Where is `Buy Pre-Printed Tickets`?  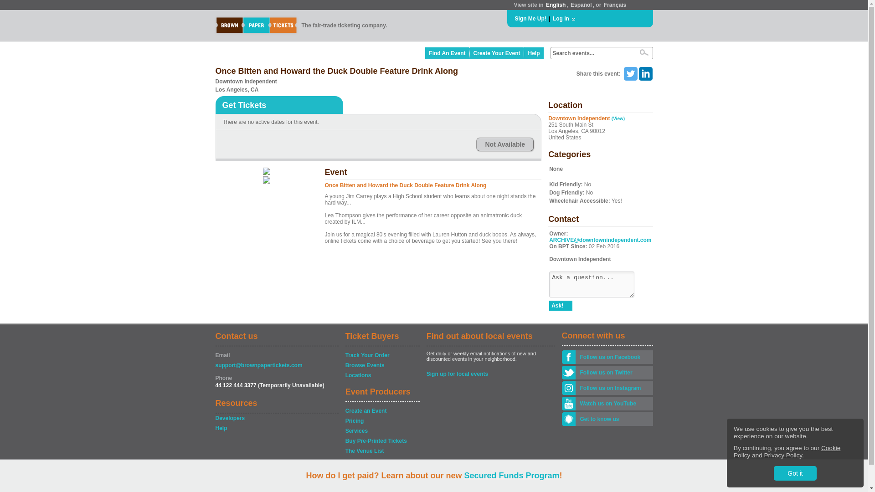
Buy Pre-Printed Tickets is located at coordinates (382, 441).